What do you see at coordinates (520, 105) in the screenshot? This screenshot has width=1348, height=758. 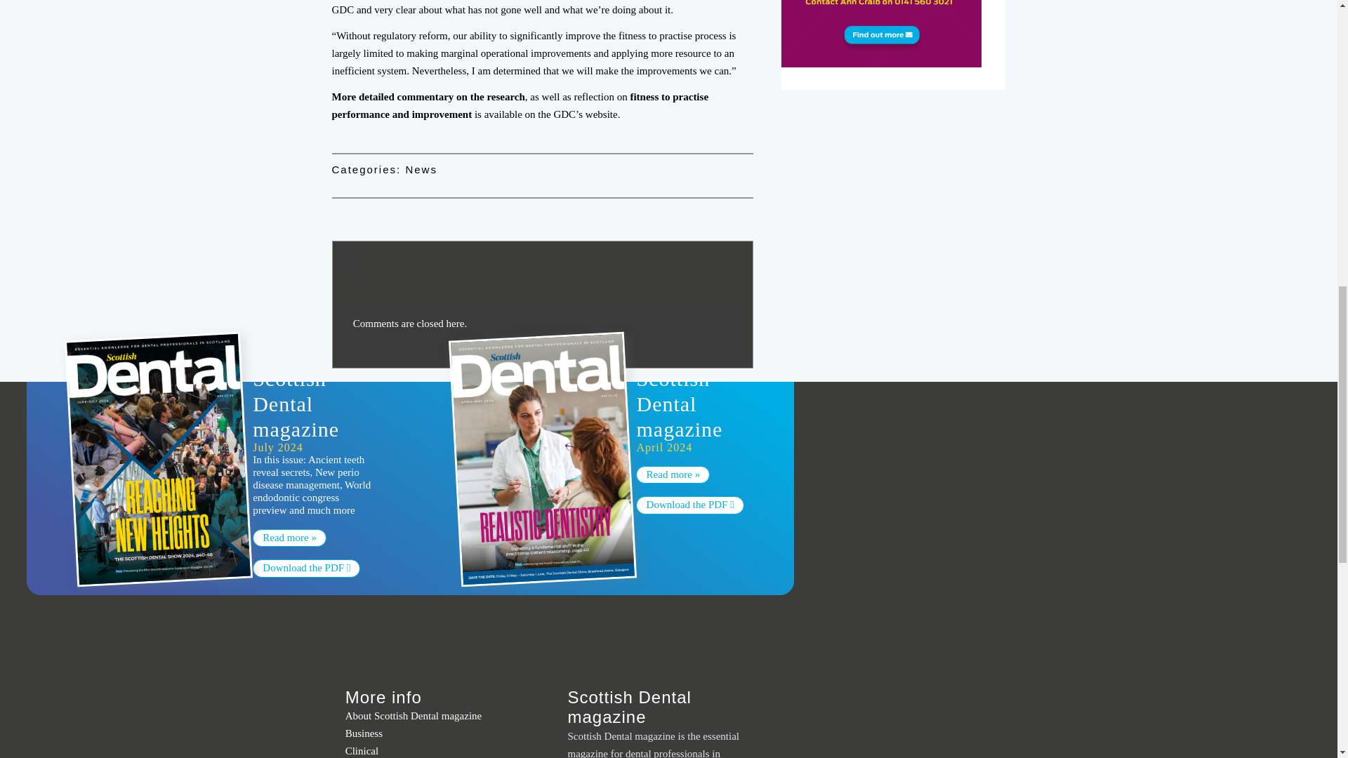 I see `fitness to practise performance and improvement` at bounding box center [520, 105].